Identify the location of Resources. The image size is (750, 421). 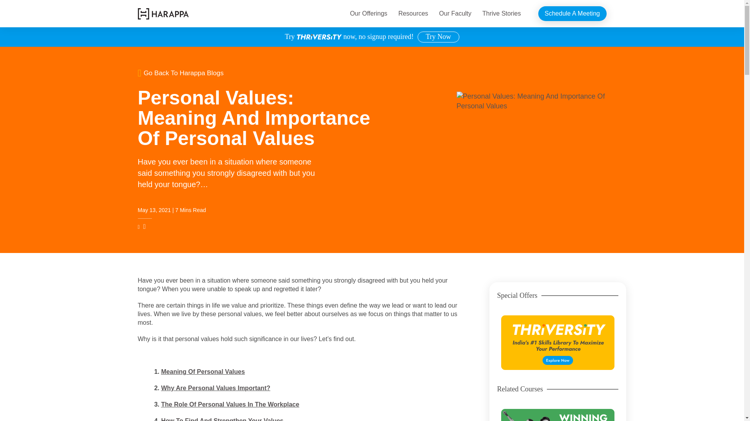
(413, 14).